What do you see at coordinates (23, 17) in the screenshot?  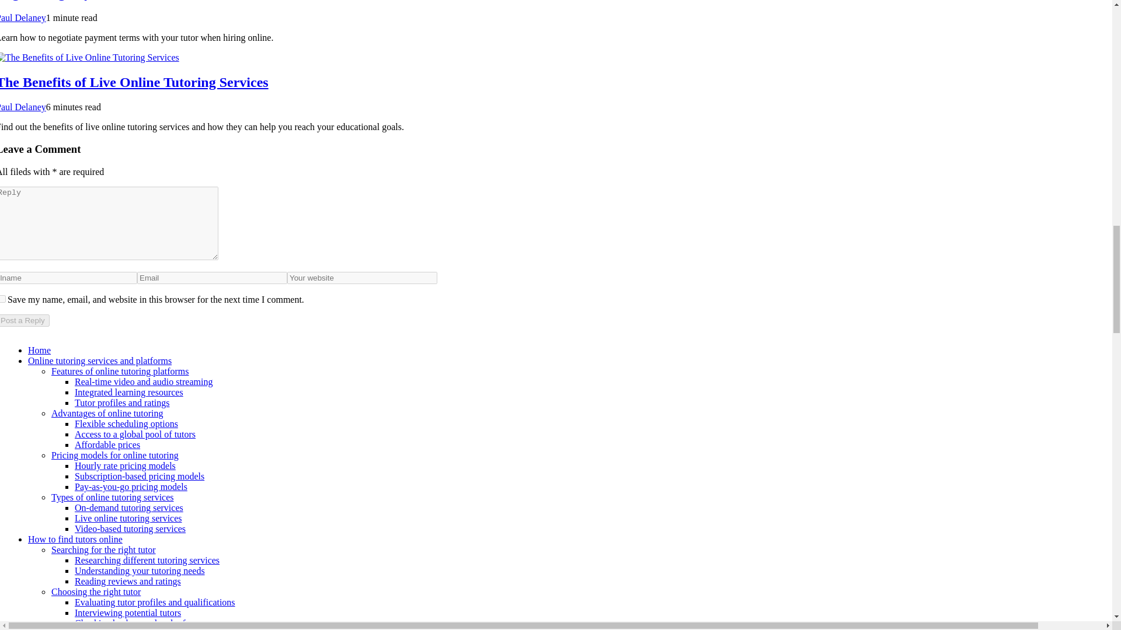 I see `Posts by Paul Delaney` at bounding box center [23, 17].